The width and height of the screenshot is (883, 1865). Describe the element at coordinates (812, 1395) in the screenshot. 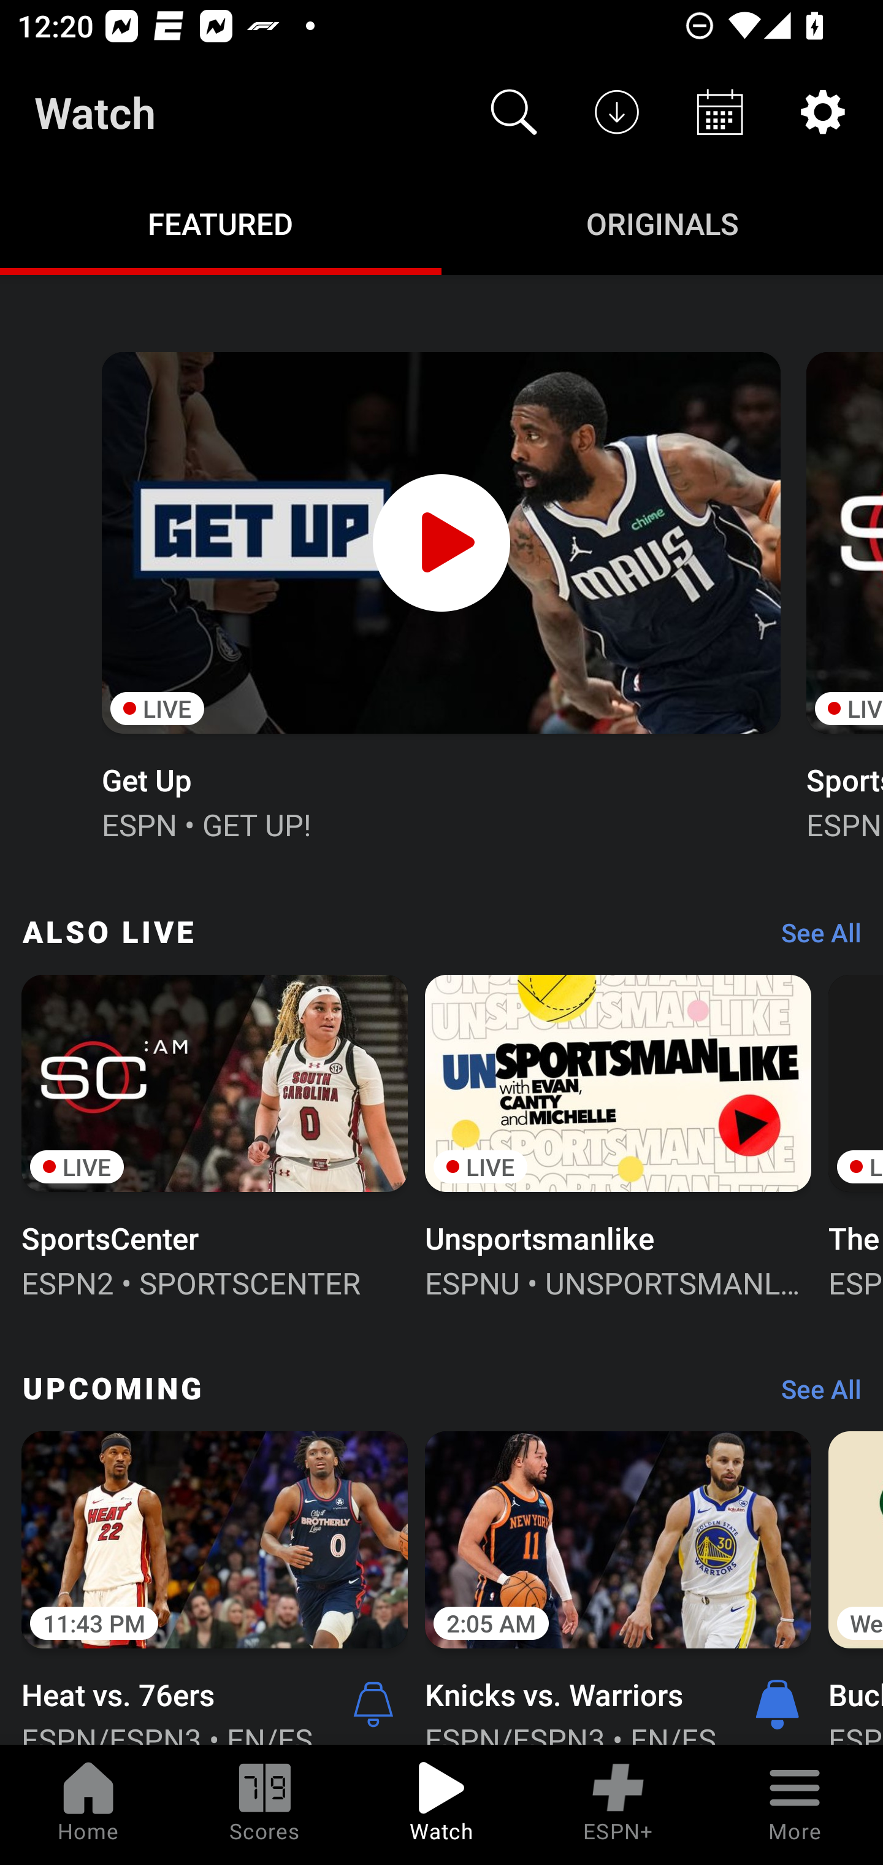

I see `See All` at that location.